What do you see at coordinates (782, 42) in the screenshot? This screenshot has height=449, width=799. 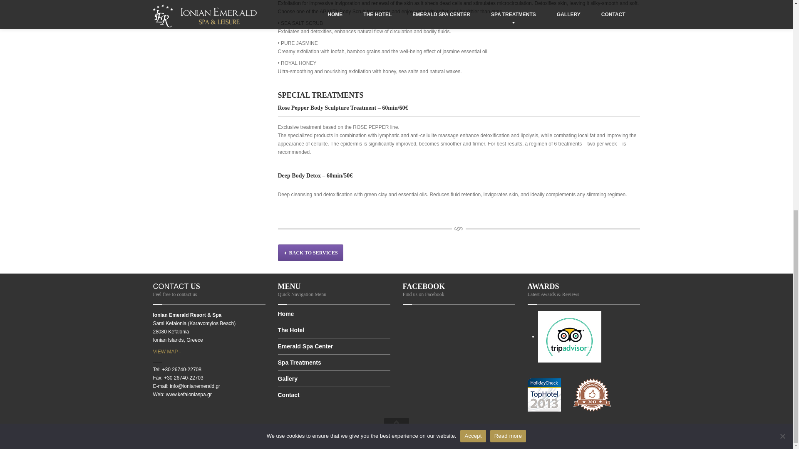 I see `No` at bounding box center [782, 42].